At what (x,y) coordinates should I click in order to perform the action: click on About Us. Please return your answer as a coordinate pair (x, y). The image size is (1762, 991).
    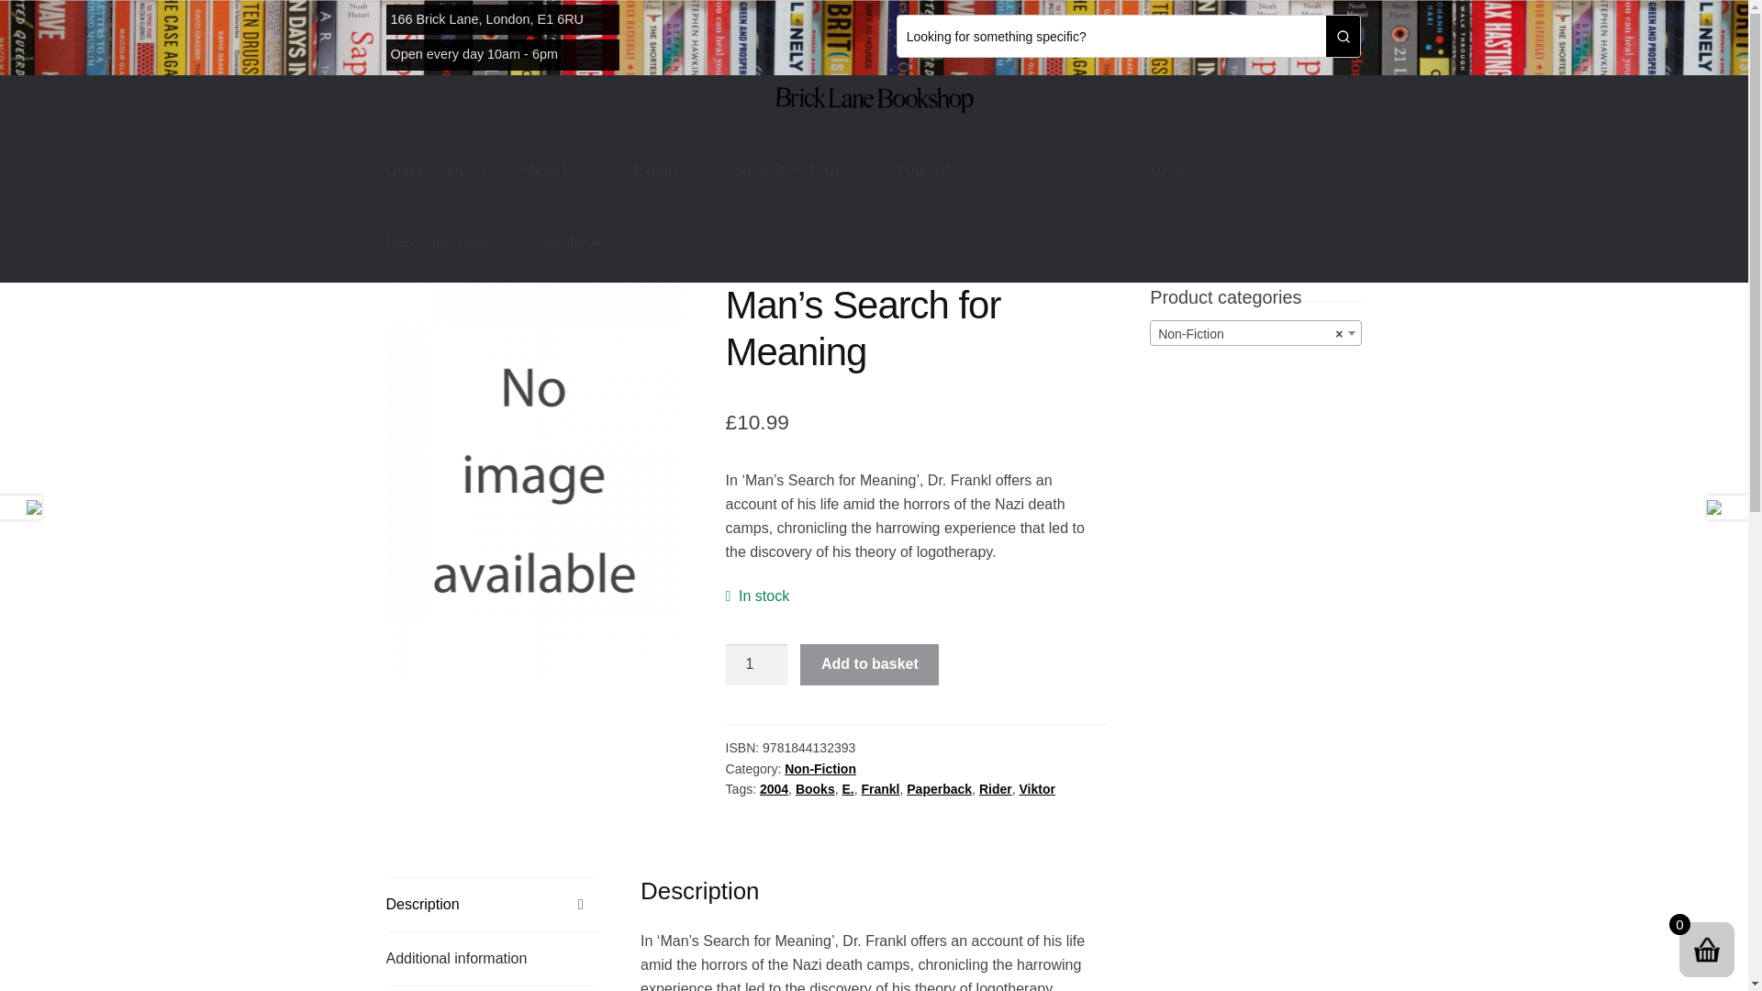
    Looking at the image, I should click on (560, 170).